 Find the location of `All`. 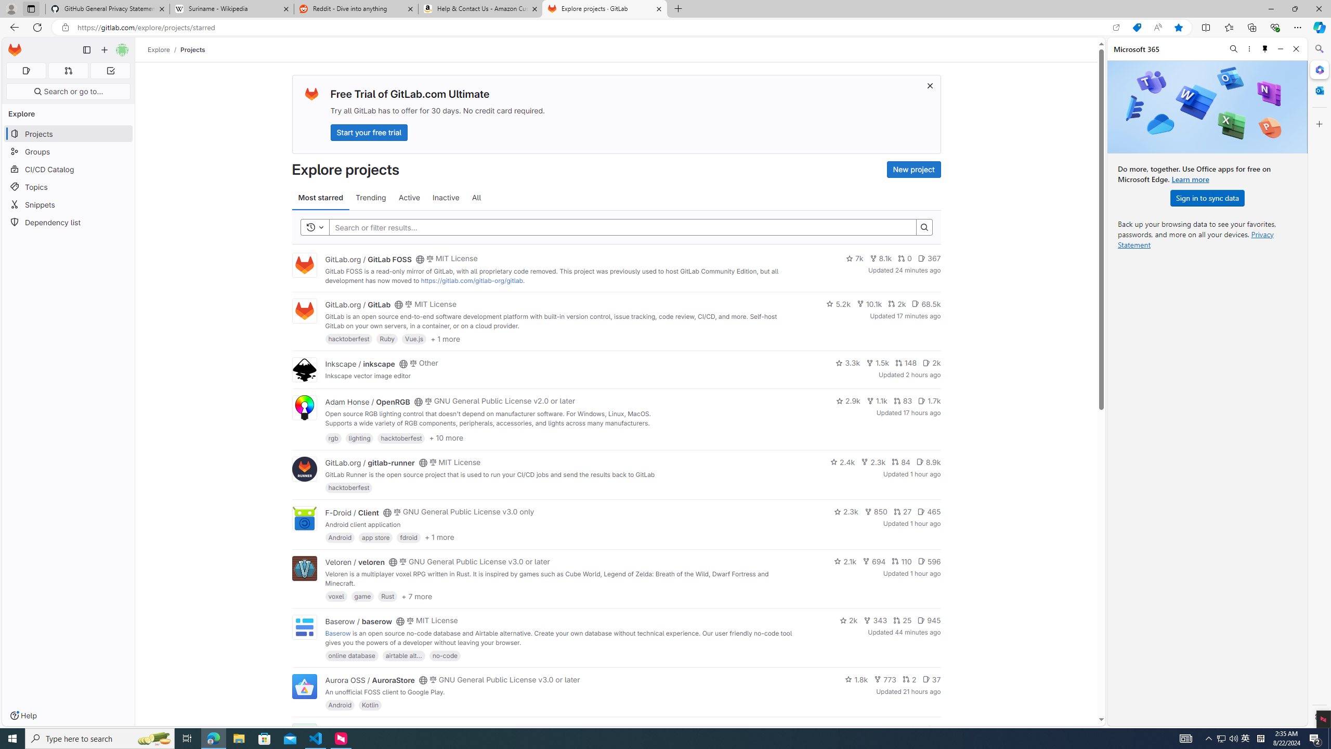

All is located at coordinates (476, 198).